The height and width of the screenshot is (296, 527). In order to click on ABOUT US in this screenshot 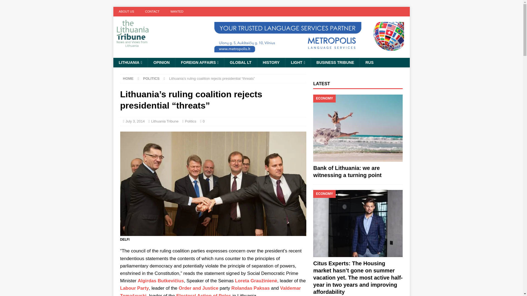, I will do `click(126, 12)`.